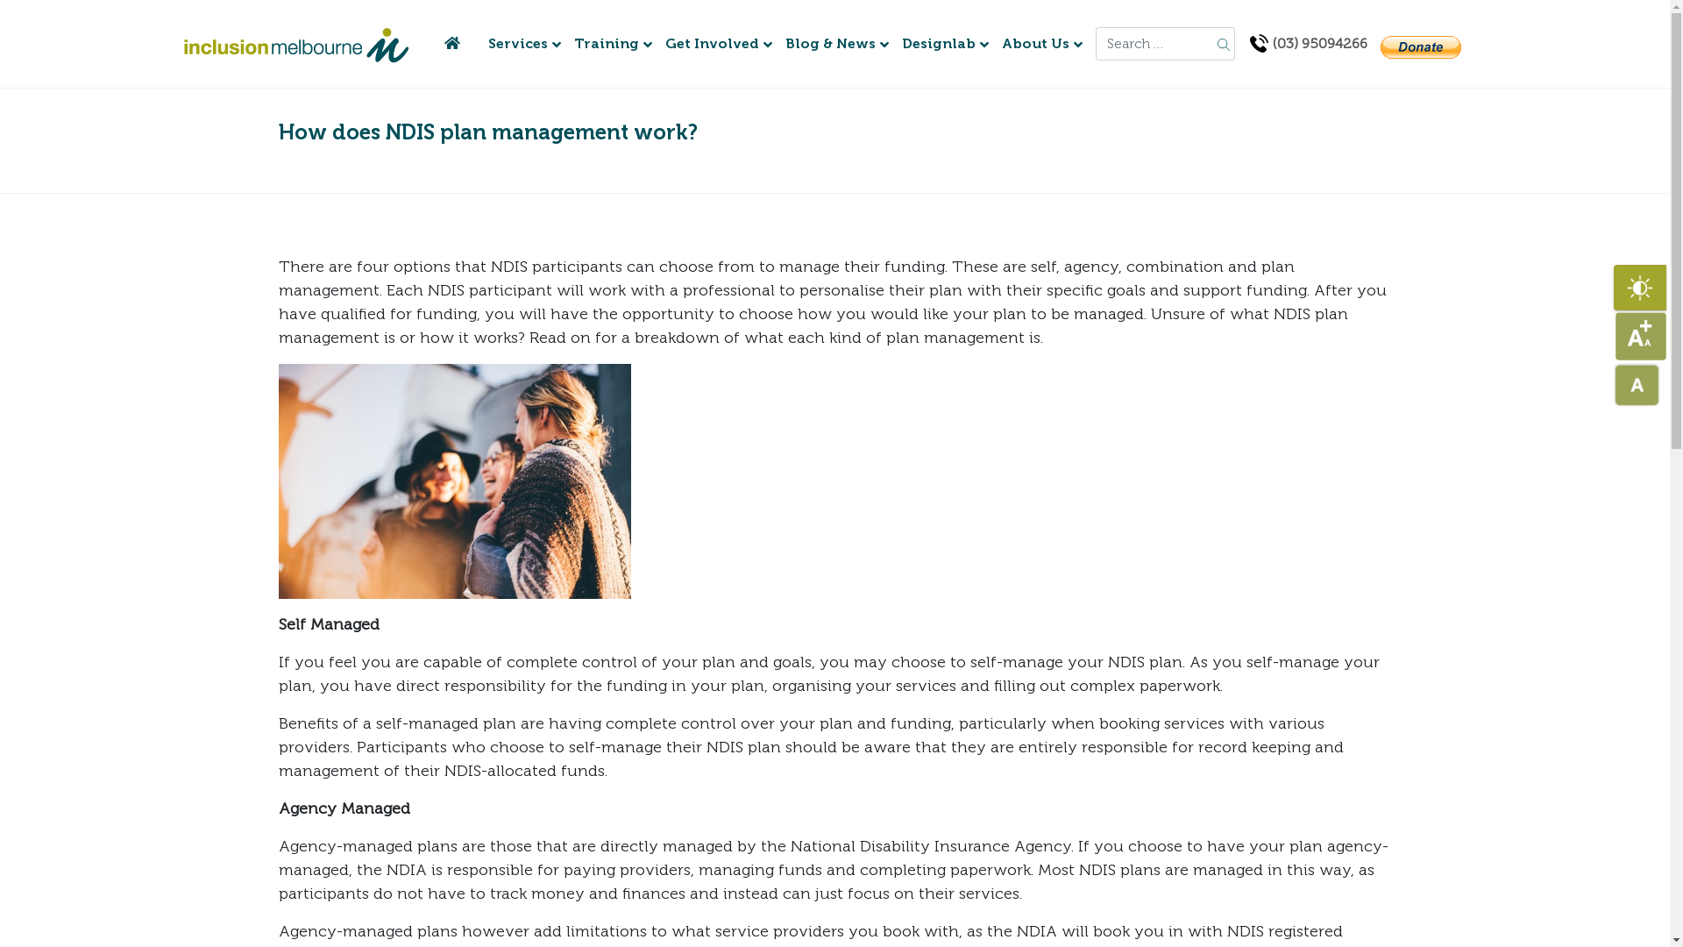  I want to click on Blog & News, so click(830, 44).